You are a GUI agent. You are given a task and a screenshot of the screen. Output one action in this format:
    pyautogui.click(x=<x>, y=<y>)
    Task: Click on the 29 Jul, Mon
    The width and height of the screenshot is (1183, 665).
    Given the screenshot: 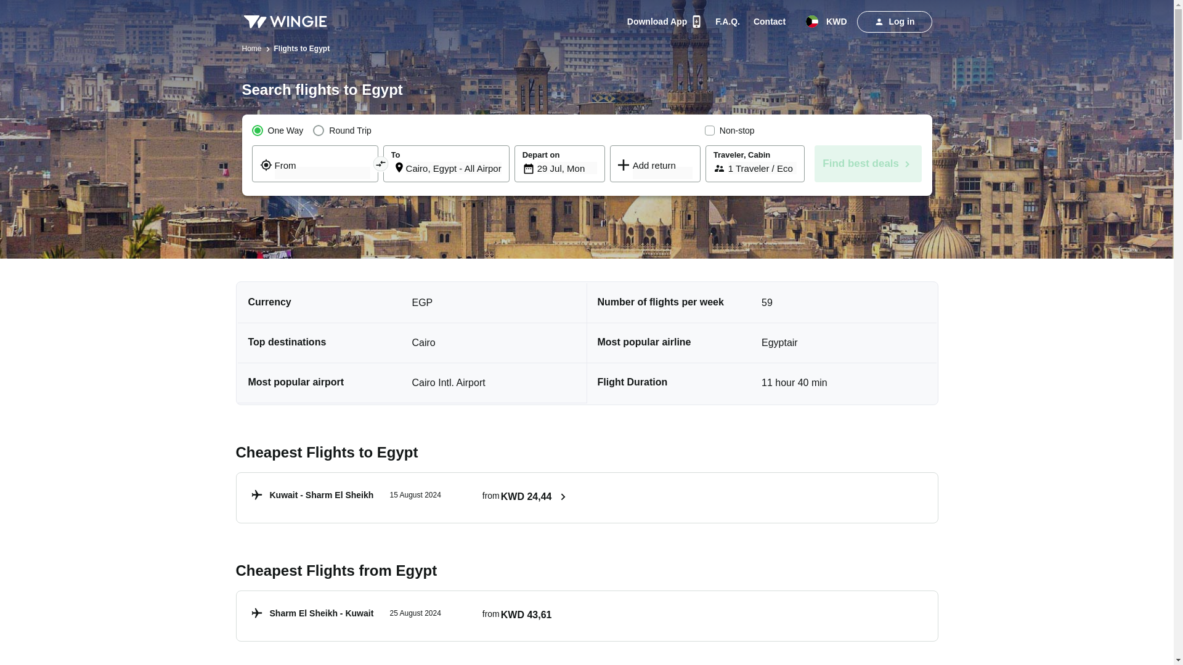 What is the action you would take?
    pyautogui.click(x=453, y=167)
    